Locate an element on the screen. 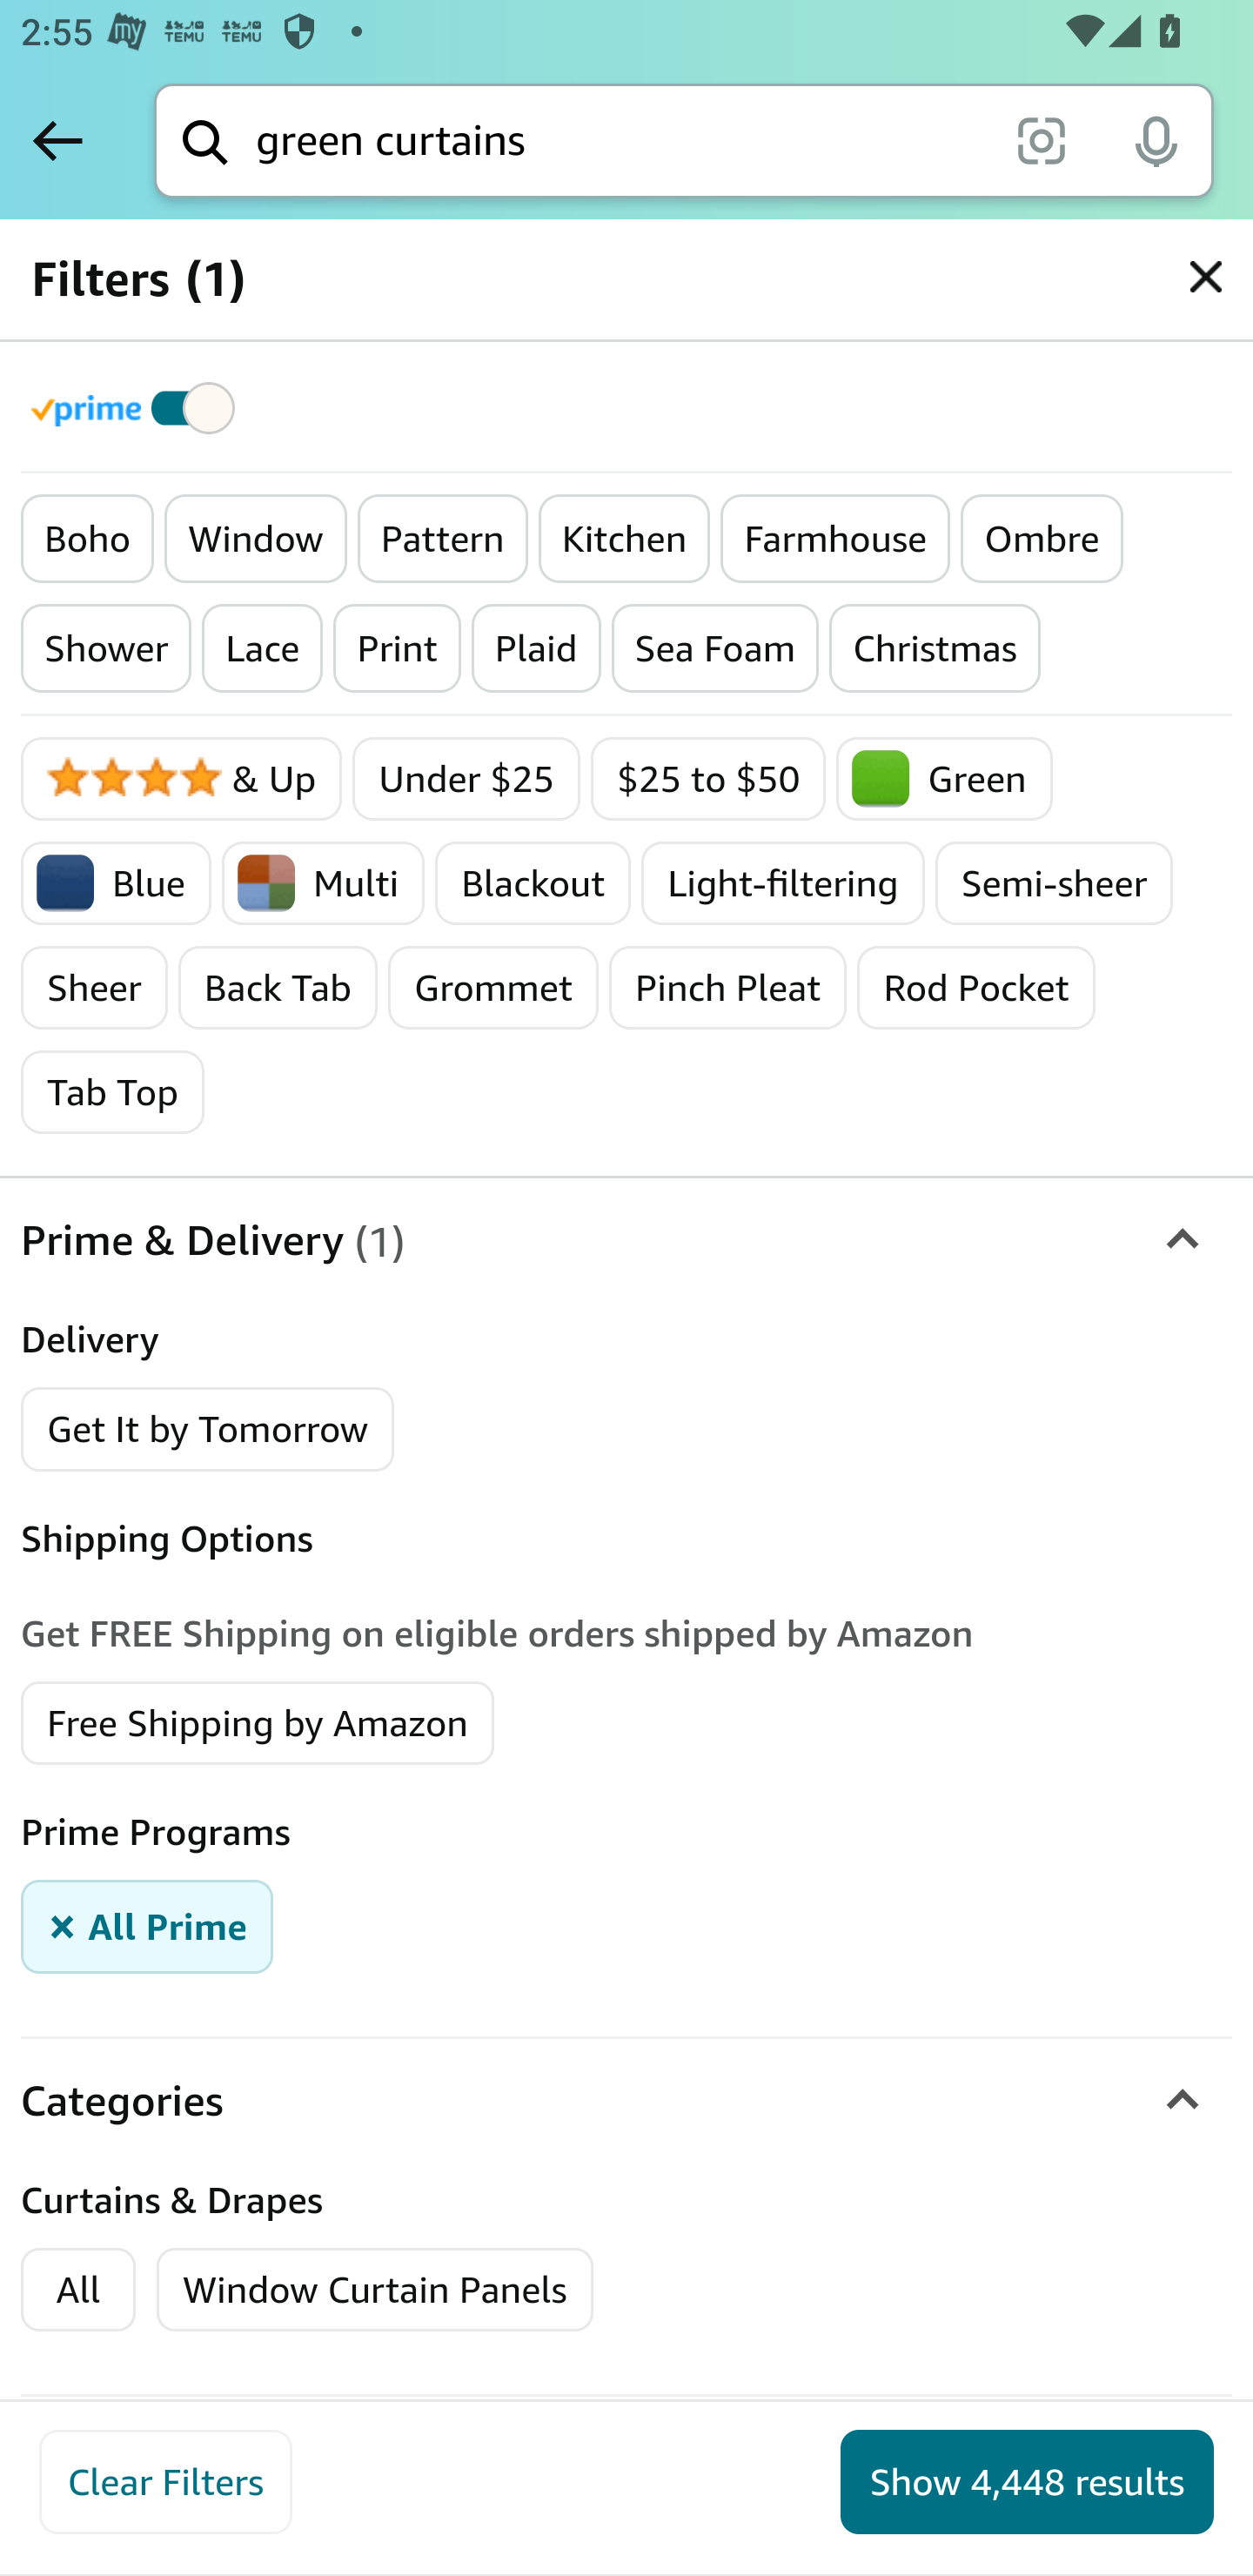  Ombre is located at coordinates (1042, 540).